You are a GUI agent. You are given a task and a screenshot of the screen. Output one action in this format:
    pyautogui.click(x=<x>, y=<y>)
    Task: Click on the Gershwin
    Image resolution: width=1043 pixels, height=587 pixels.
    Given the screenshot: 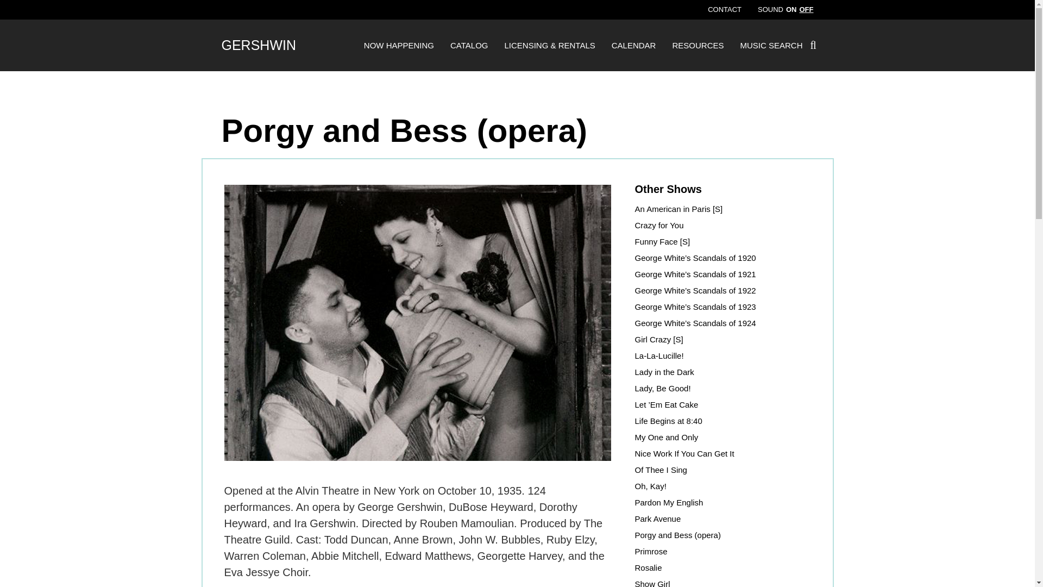 What is the action you would take?
    pyautogui.click(x=259, y=45)
    